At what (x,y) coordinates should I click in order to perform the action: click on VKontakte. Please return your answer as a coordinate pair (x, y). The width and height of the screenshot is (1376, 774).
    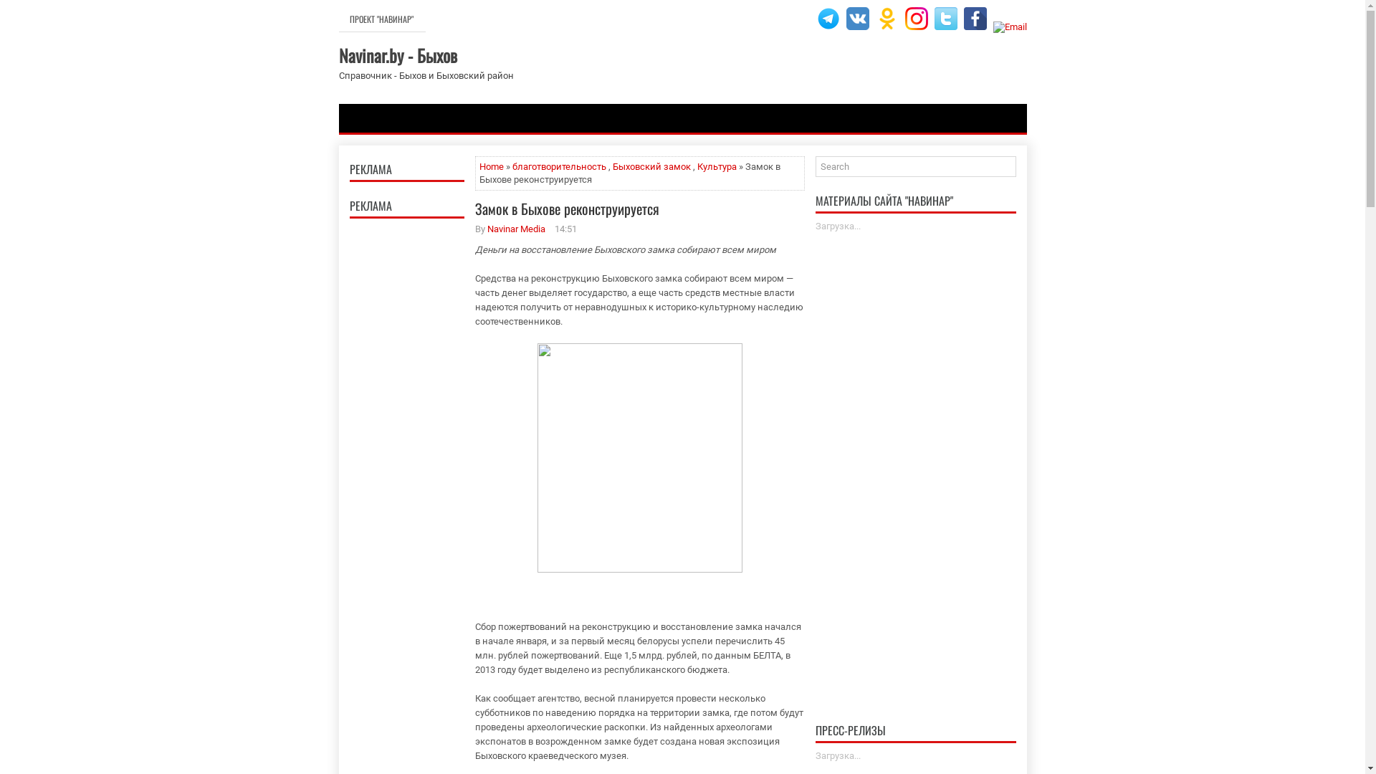
    Looking at the image, I should click on (857, 19).